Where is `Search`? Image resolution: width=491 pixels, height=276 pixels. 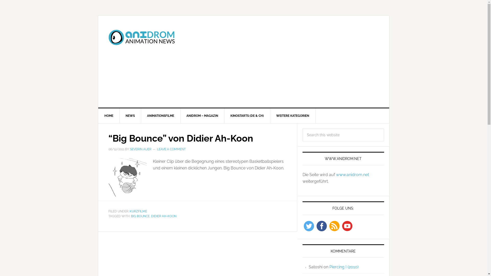
Search is located at coordinates (384, 128).